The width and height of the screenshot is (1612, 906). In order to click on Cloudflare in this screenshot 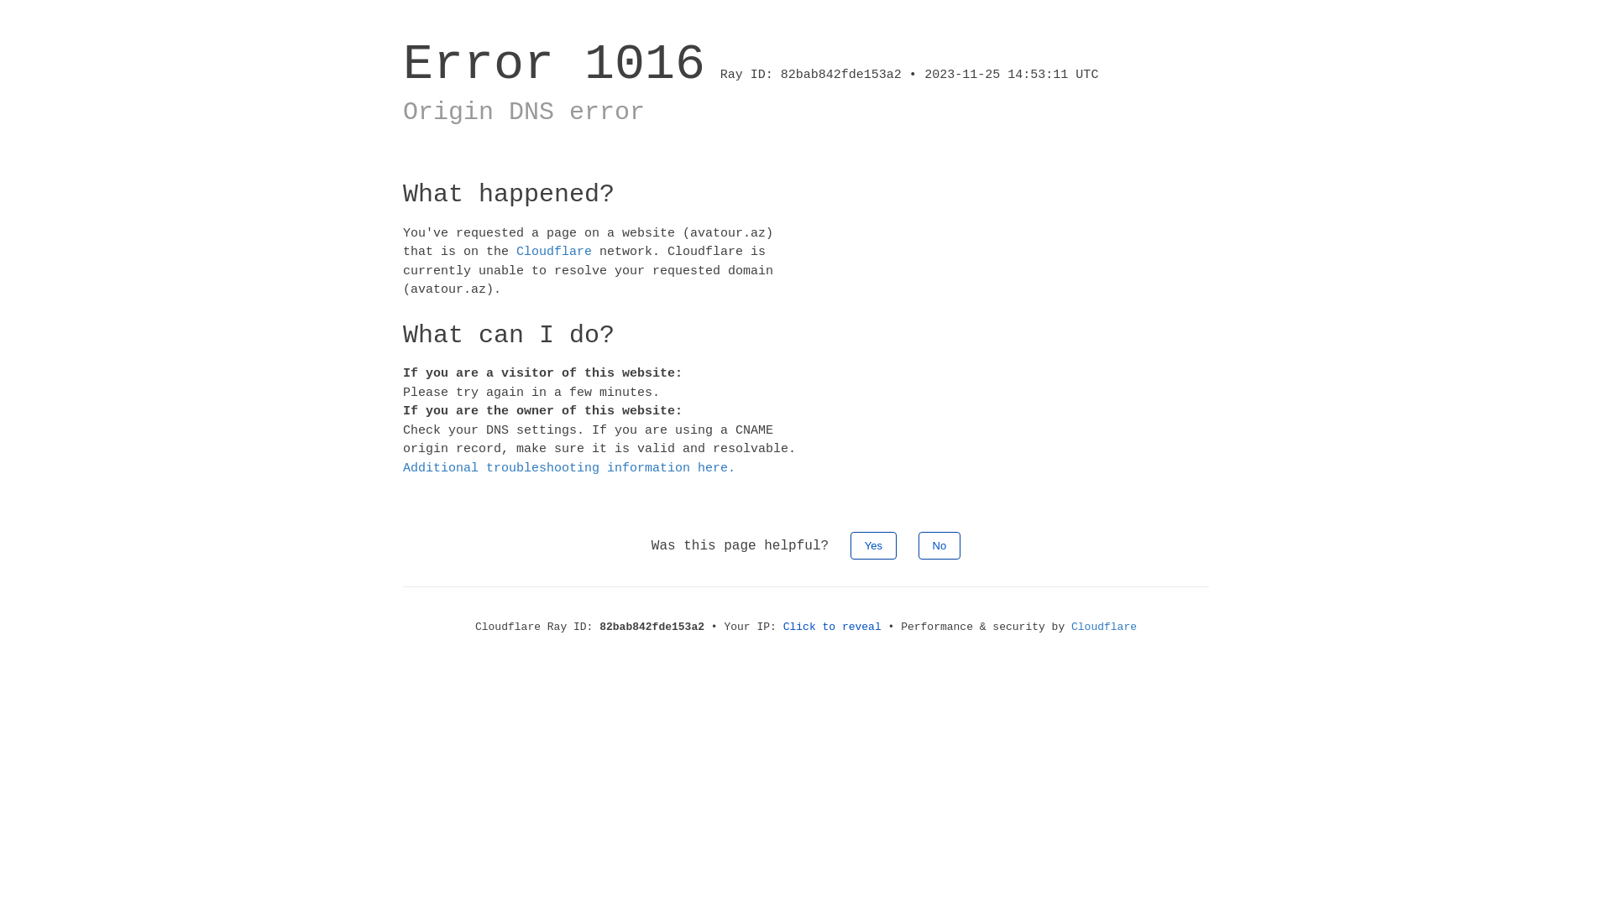, I will do `click(1104, 627)`.